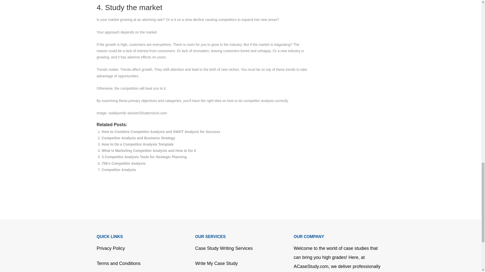 Image resolution: width=485 pixels, height=272 pixels. What do you see at coordinates (138, 138) in the screenshot?
I see `Competitor Analysis and Business Strategy` at bounding box center [138, 138].